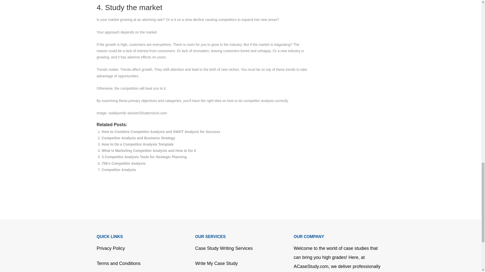 Image resolution: width=485 pixels, height=272 pixels. What do you see at coordinates (138, 138) in the screenshot?
I see `Competitor Analysis and Business Strategy` at bounding box center [138, 138].